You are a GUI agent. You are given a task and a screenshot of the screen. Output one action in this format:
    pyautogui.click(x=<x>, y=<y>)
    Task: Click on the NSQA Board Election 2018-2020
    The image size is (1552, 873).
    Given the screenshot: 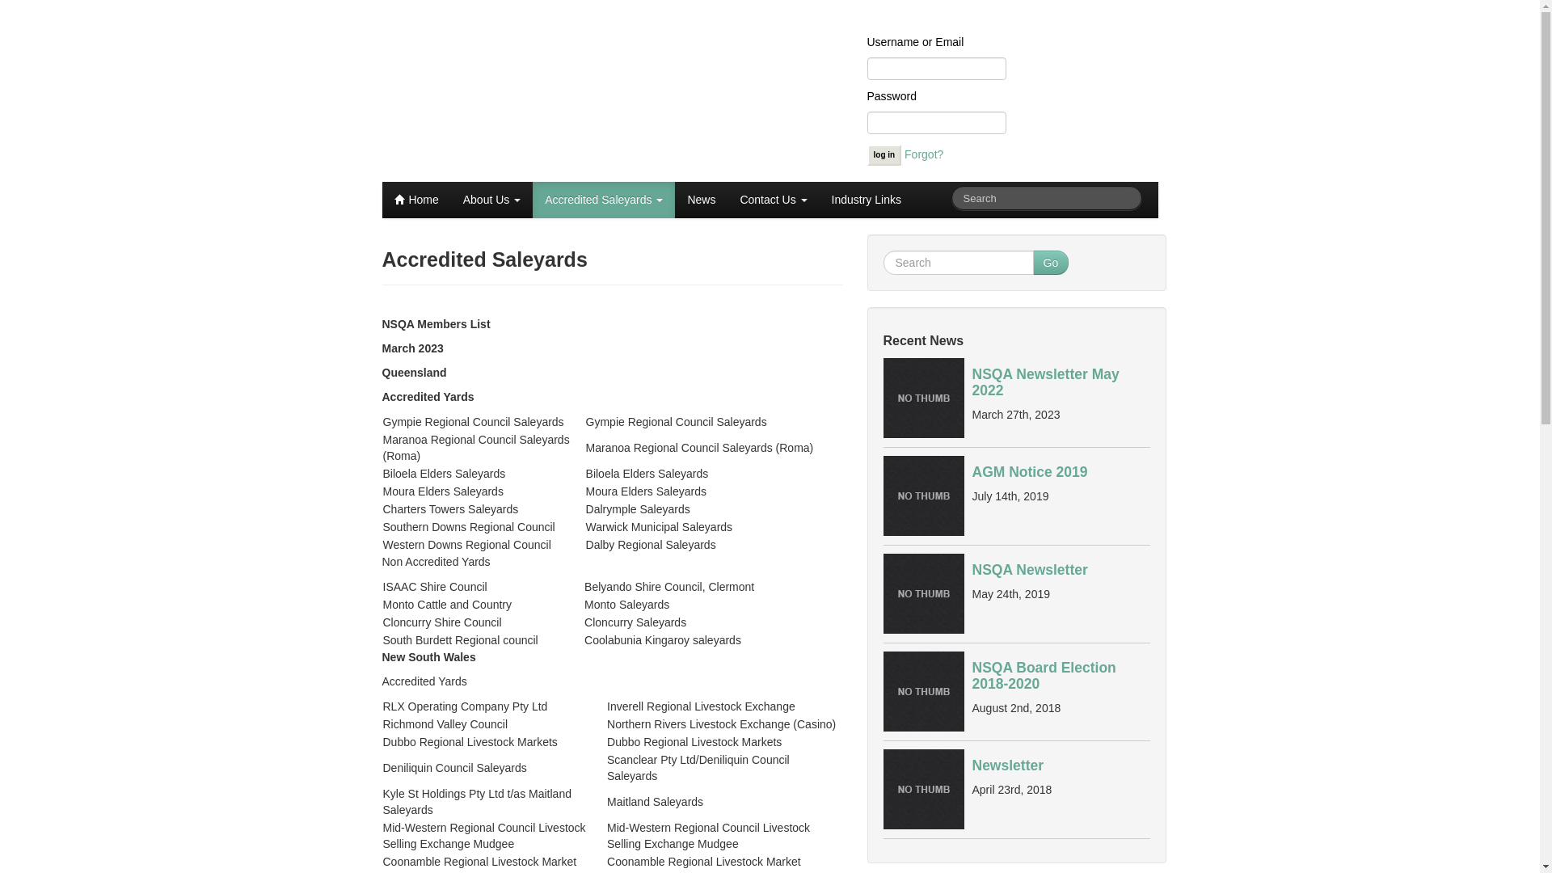 What is the action you would take?
    pyautogui.click(x=1044, y=676)
    